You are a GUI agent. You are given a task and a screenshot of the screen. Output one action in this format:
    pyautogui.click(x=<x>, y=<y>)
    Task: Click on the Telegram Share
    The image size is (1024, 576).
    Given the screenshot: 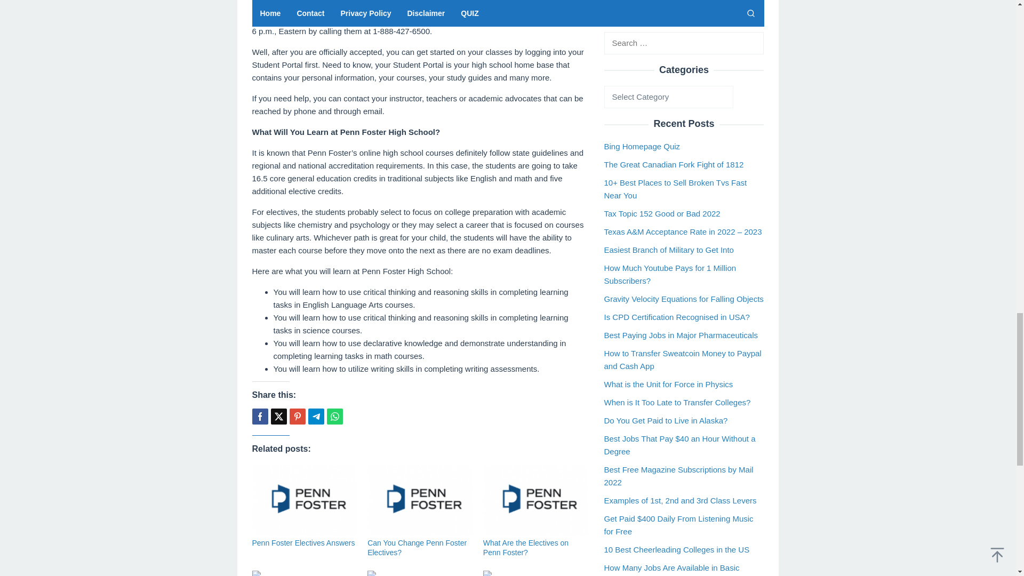 What is the action you would take?
    pyautogui.click(x=316, y=416)
    